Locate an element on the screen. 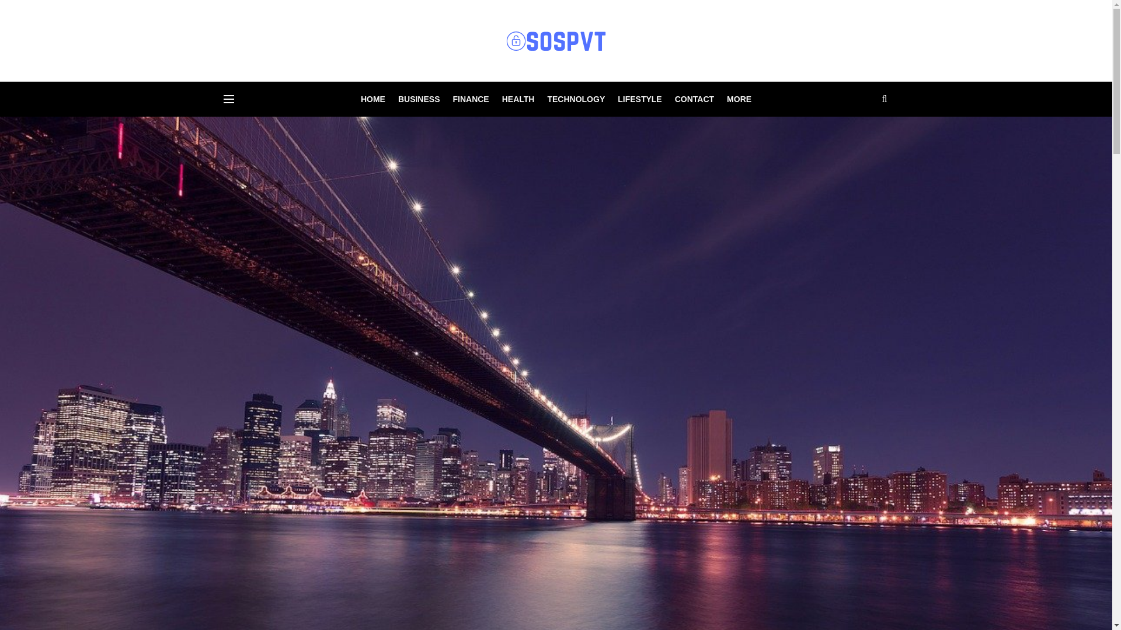  FINANCE is located at coordinates (471, 99).